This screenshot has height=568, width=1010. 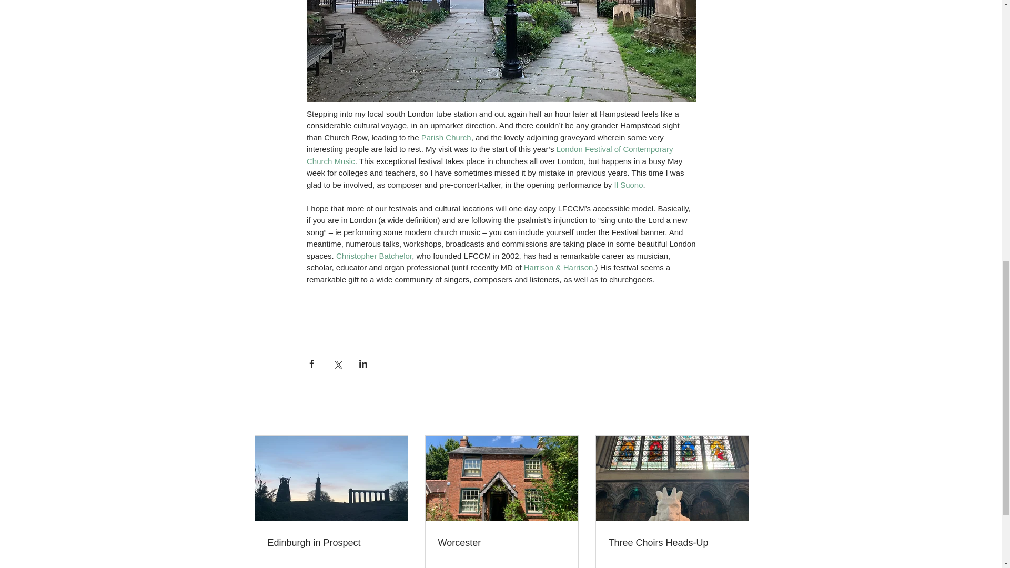 What do you see at coordinates (628, 184) in the screenshot?
I see `Il Suono` at bounding box center [628, 184].